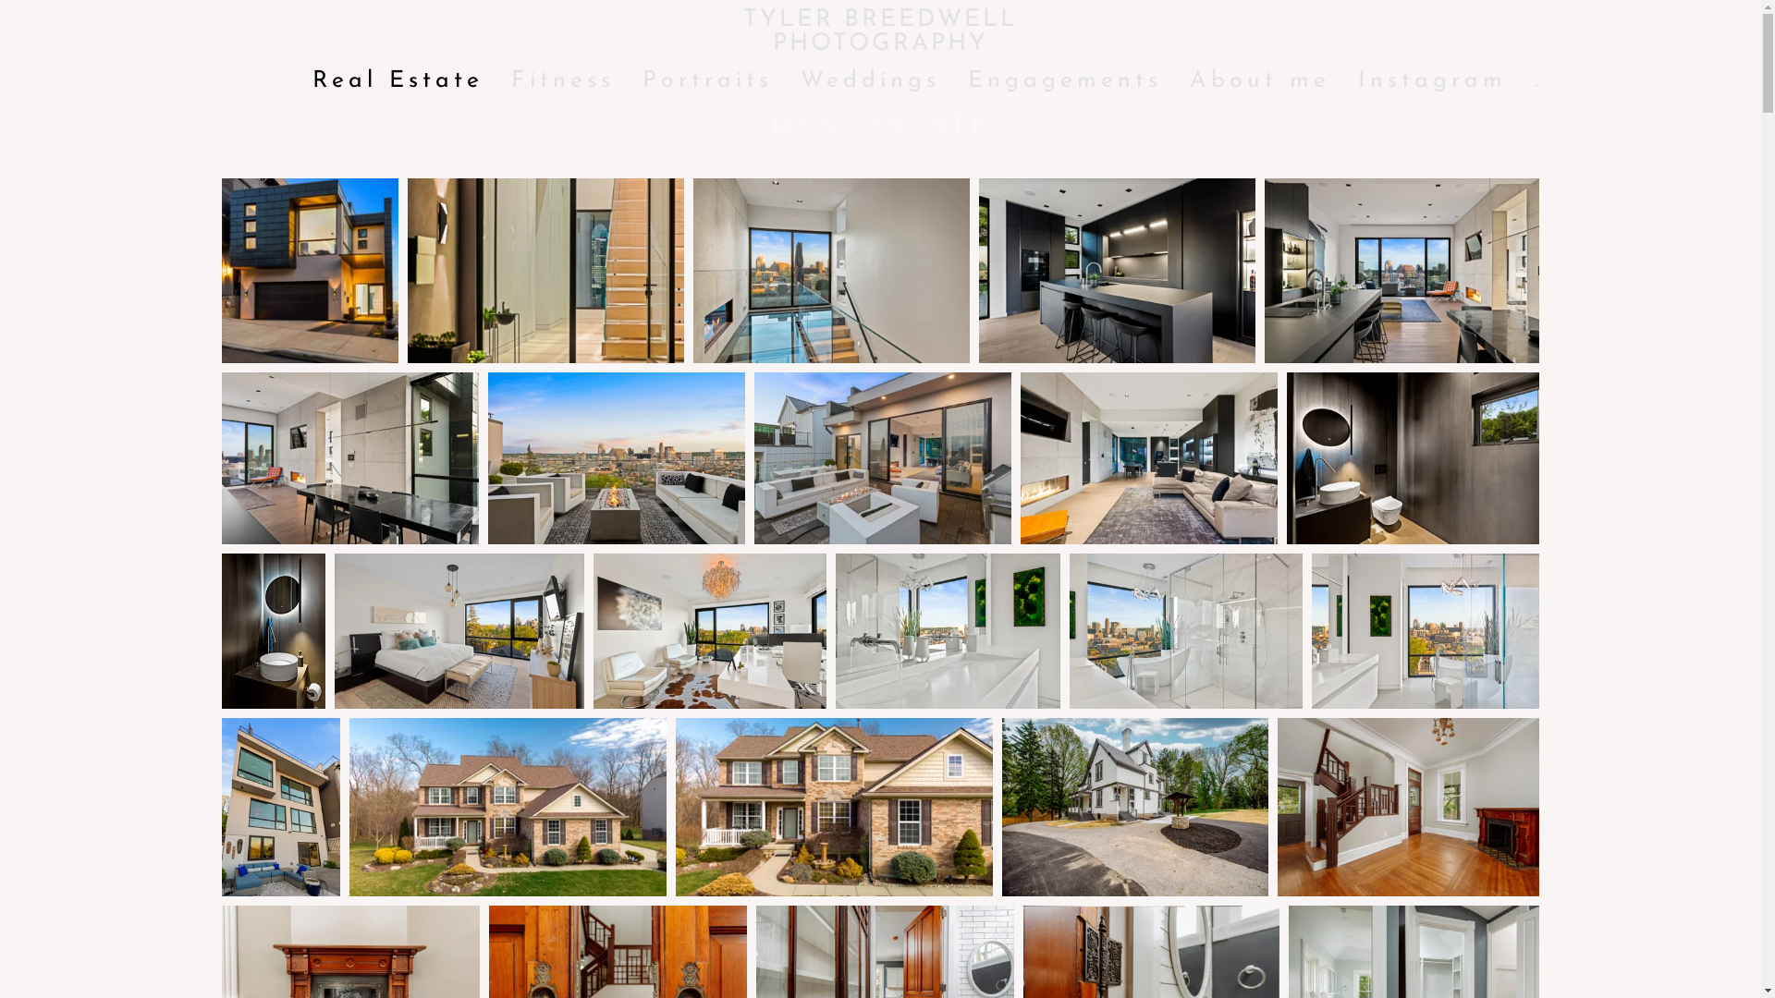 The width and height of the screenshot is (1775, 998). Describe the element at coordinates (350, 458) in the screenshot. I see `Real Estate - TYLER BREEDWELL PHOTOGRAPHY` at that location.